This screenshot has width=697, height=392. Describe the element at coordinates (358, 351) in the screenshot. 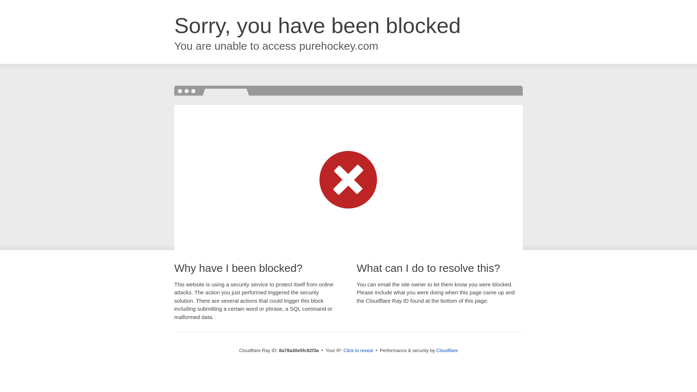

I see `Click to reveal` at that location.